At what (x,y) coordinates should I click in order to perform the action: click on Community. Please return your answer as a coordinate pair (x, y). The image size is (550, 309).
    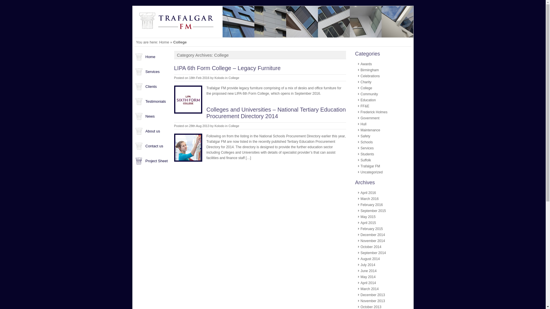
    Looking at the image, I should click on (369, 94).